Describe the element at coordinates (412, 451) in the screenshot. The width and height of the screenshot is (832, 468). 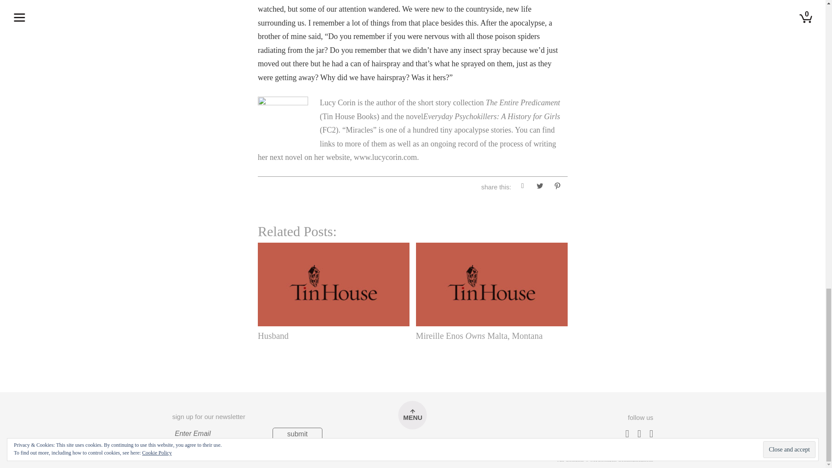
I see `Created with Sketch.` at that location.